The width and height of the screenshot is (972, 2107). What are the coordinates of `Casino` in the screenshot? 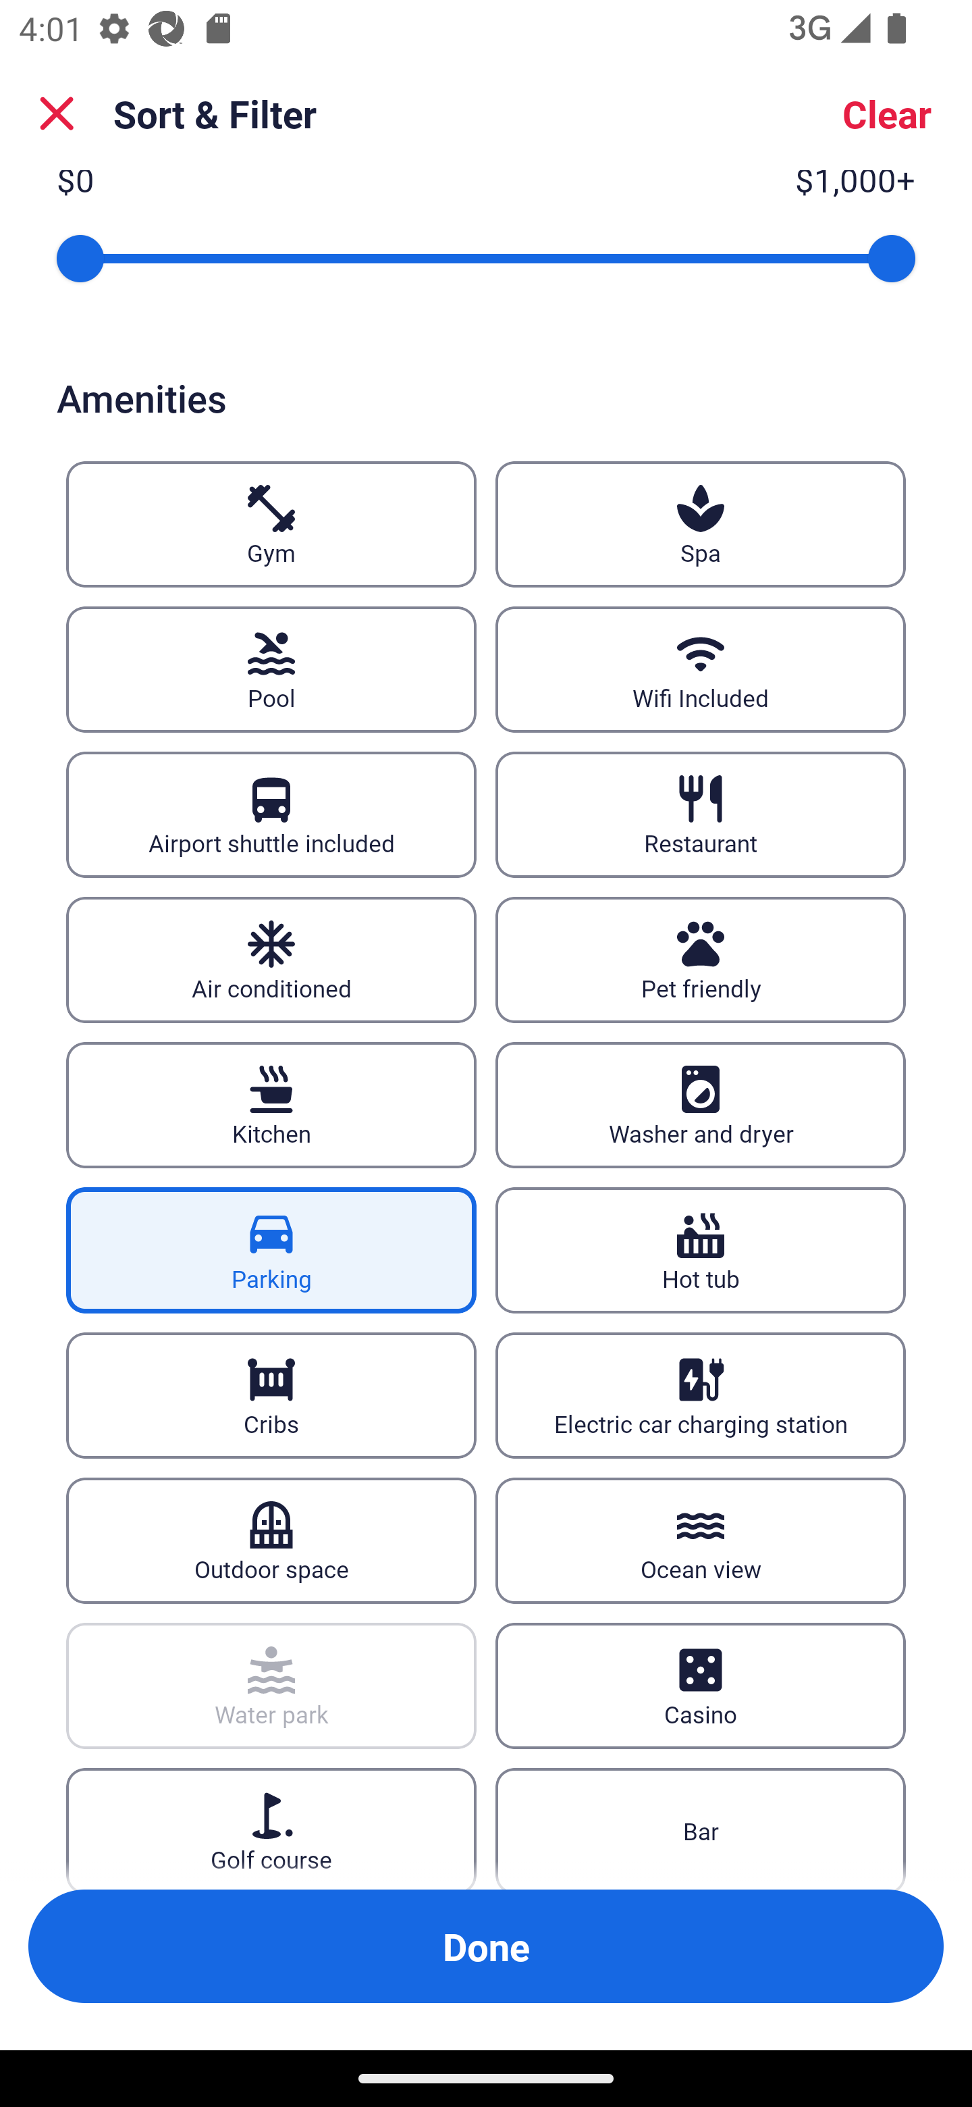 It's located at (701, 1686).